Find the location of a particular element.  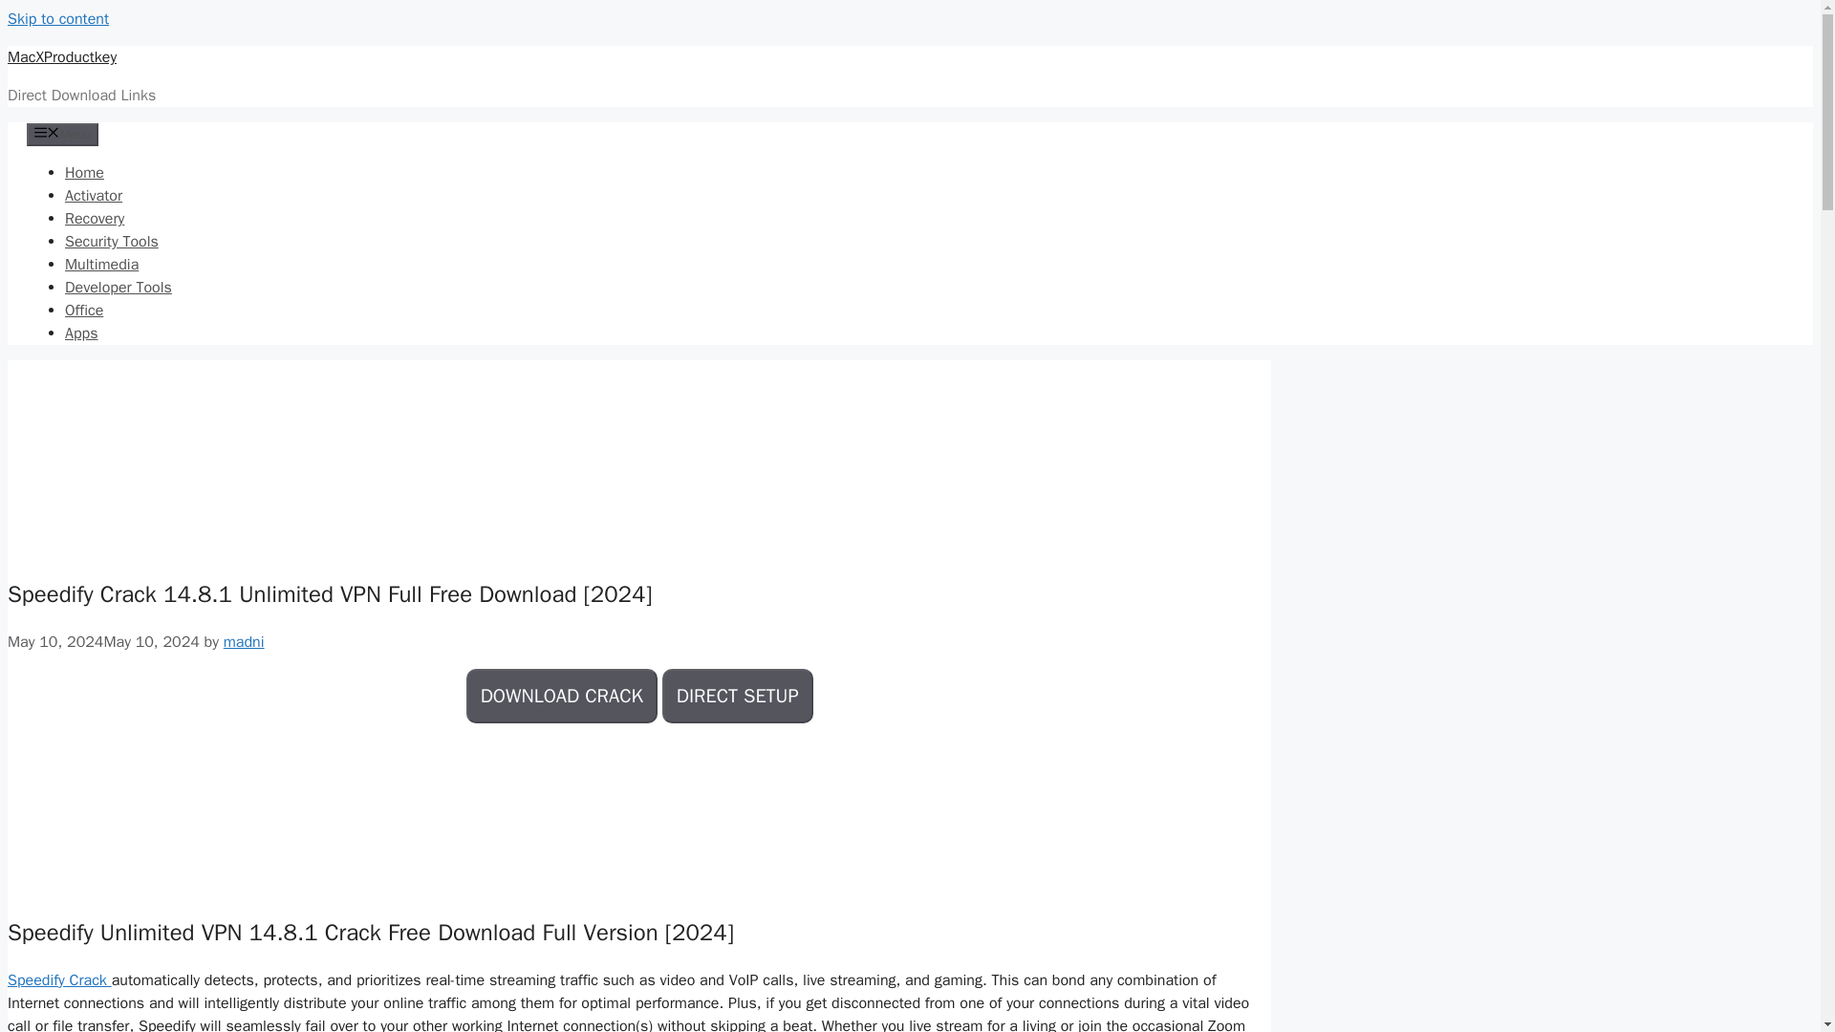

Recovery is located at coordinates (94, 218).